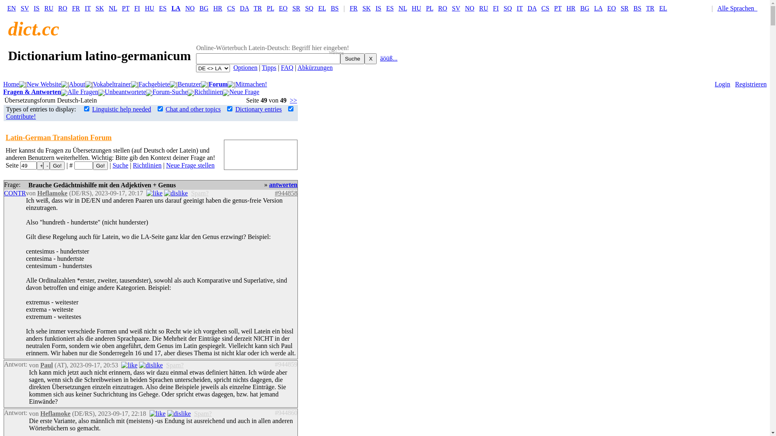 The width and height of the screenshot is (776, 436). Describe the element at coordinates (309, 8) in the screenshot. I see `SQ` at that location.